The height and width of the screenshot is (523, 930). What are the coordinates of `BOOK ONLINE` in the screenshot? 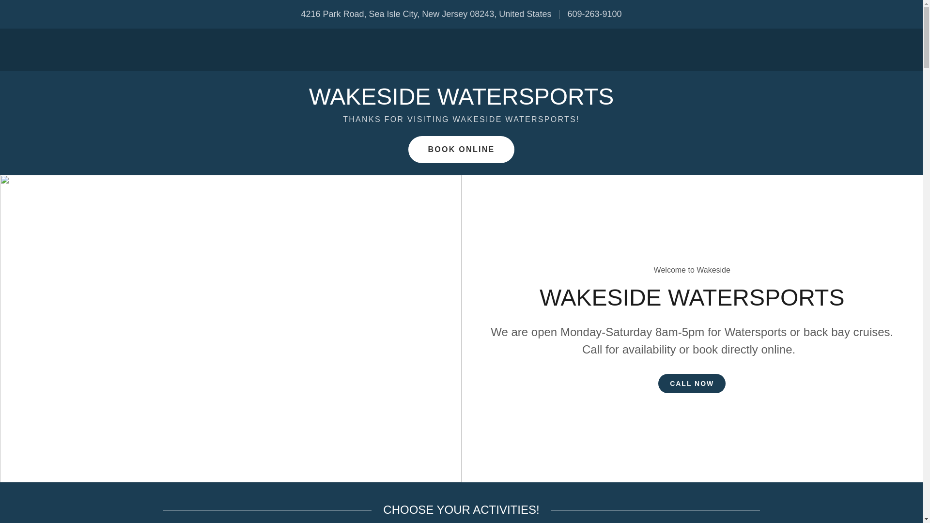 It's located at (461, 149).